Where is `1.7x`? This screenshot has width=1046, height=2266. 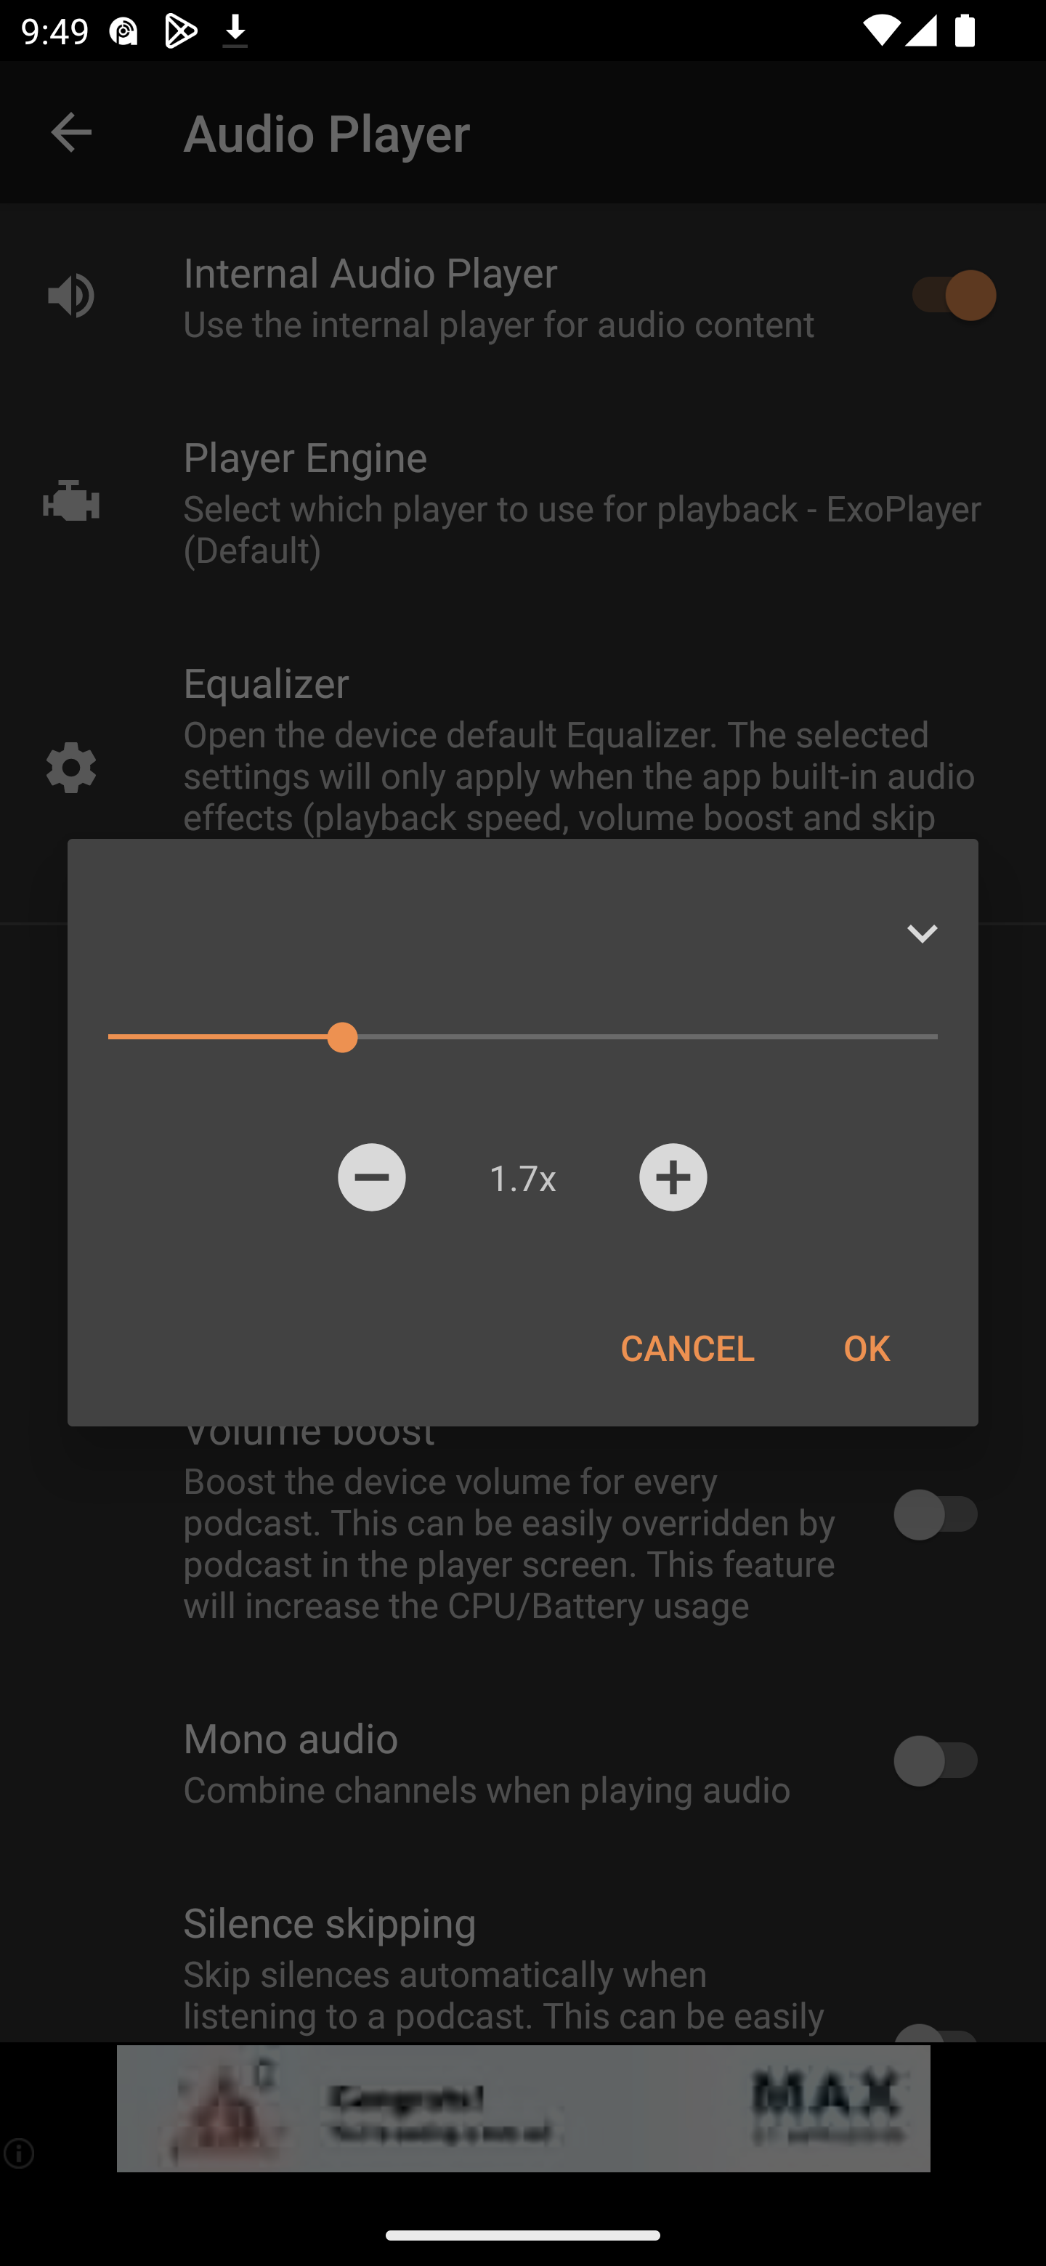
1.7x is located at coordinates (522, 1177).